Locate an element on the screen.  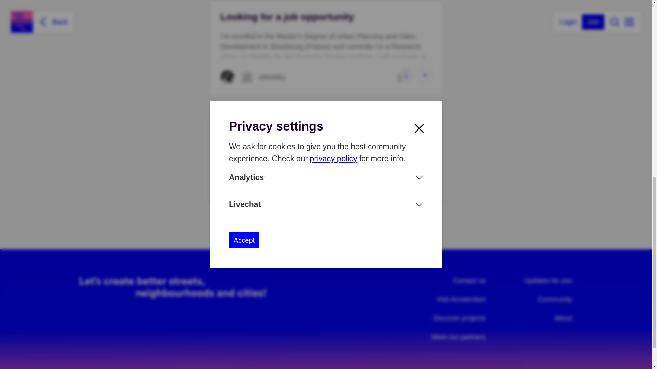
Mathilde Delrocq is located at coordinates (227, 77).